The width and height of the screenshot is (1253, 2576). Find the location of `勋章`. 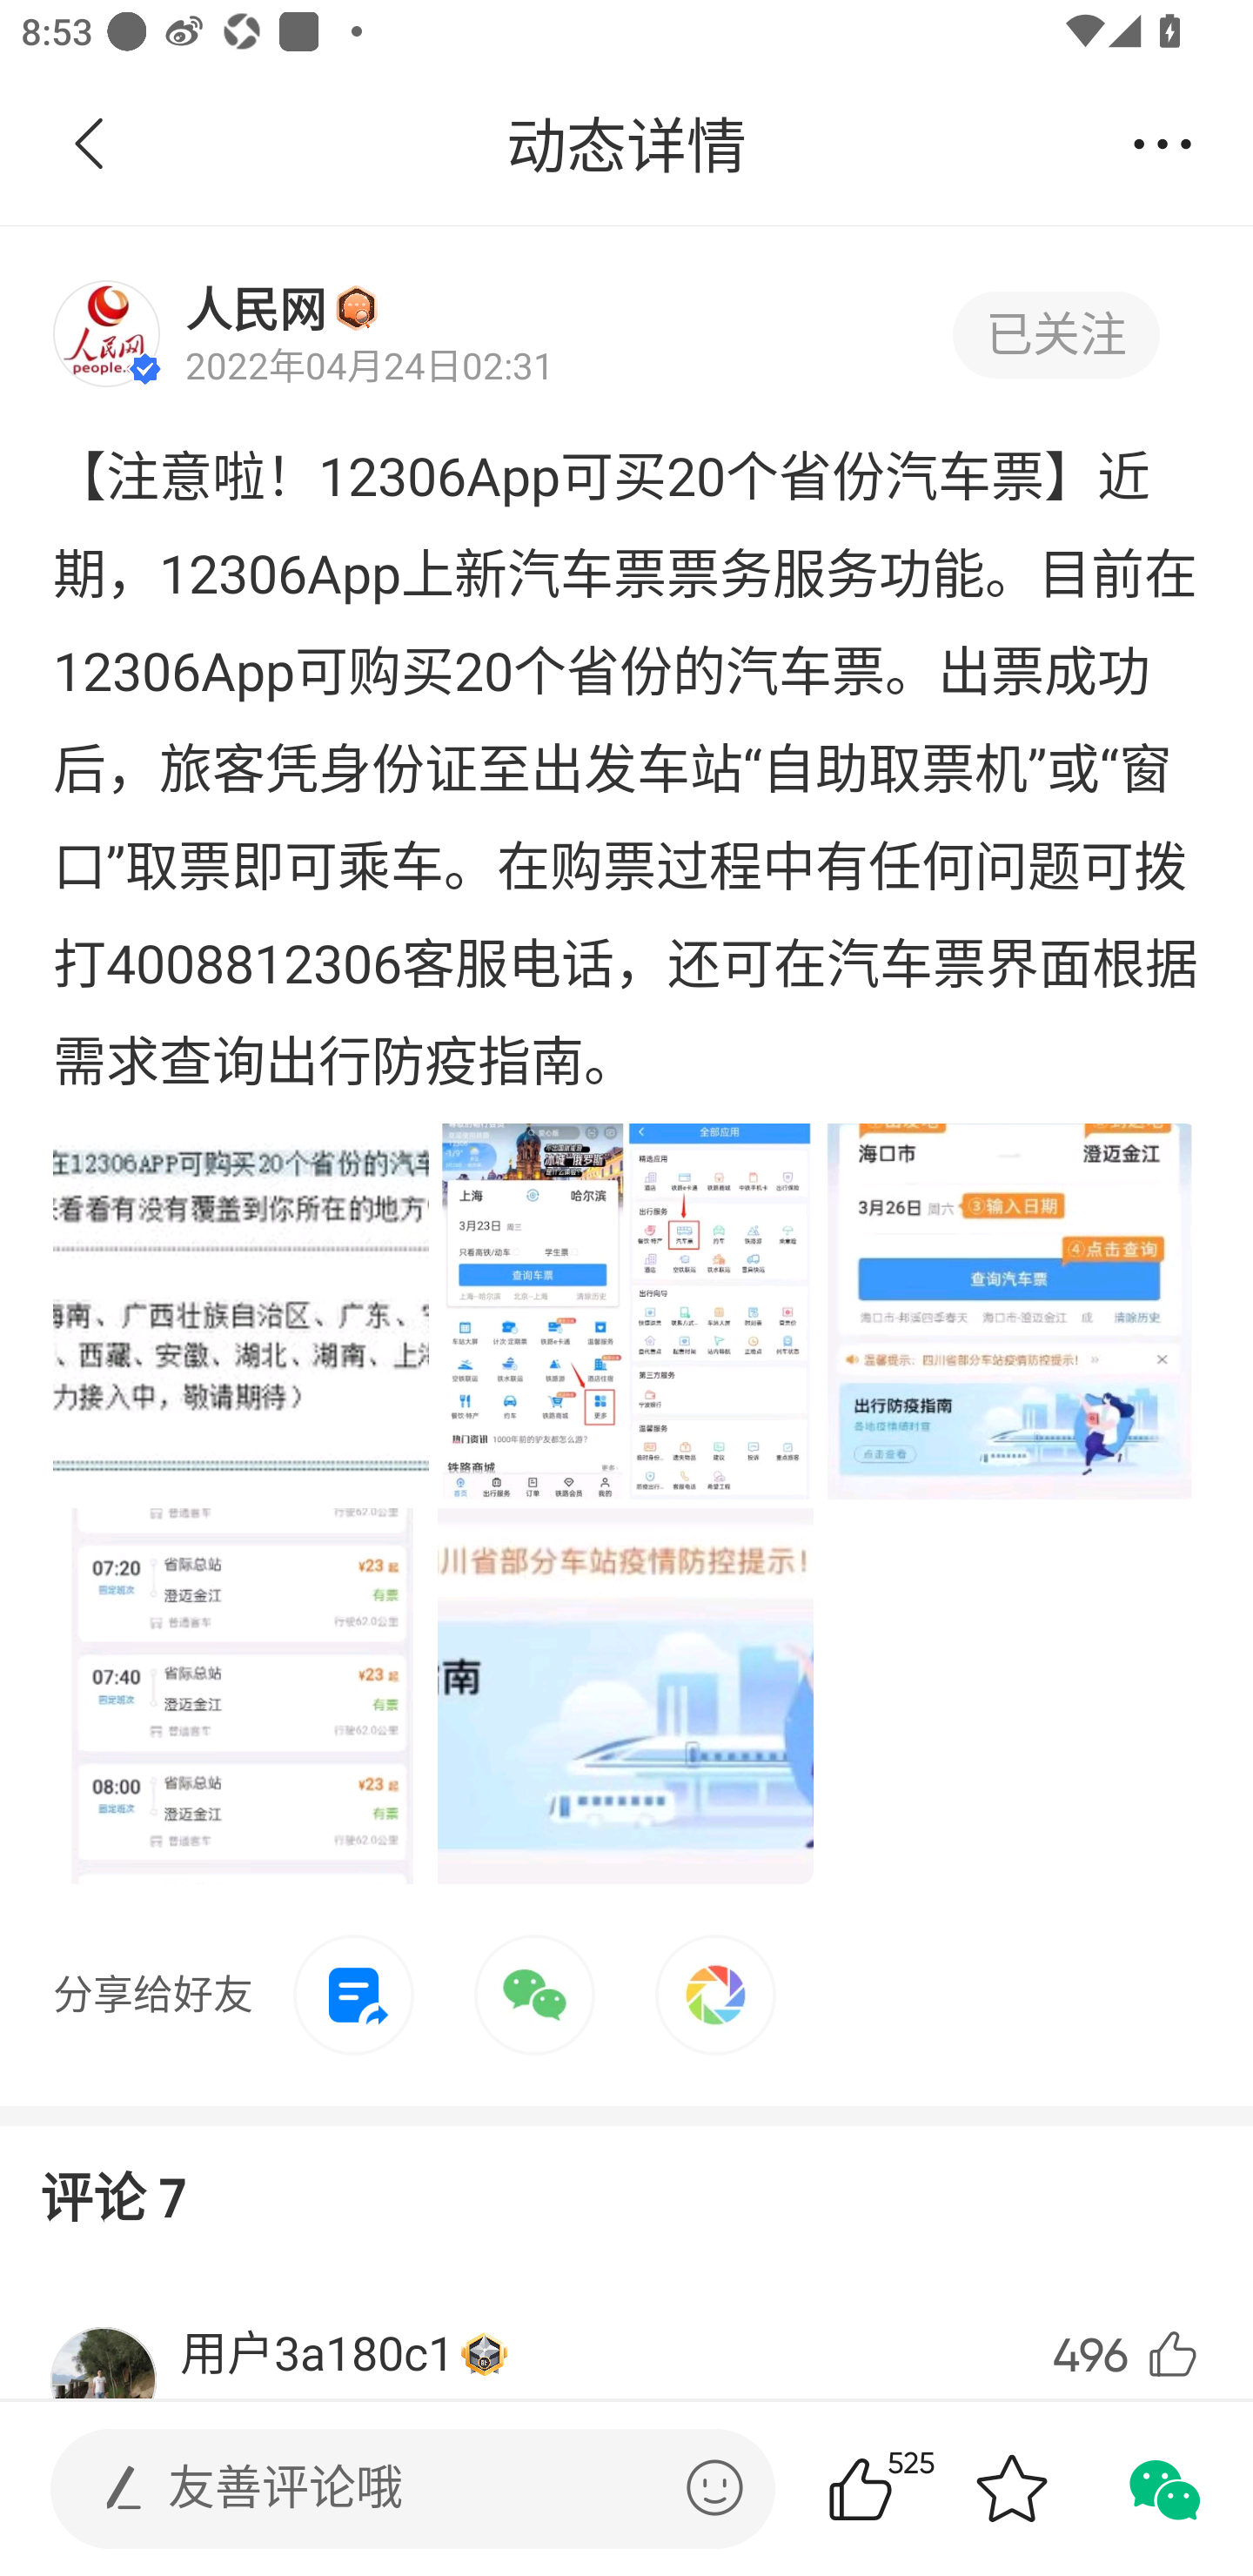

勋章 is located at coordinates (357, 307).